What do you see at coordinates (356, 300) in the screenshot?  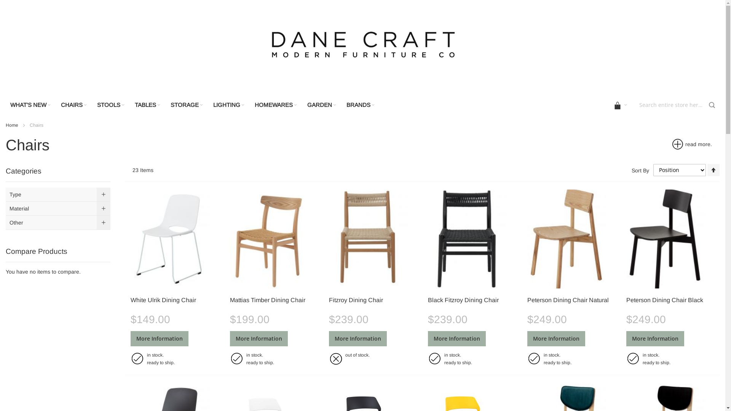 I see `Fitzroy Dining Chair` at bounding box center [356, 300].